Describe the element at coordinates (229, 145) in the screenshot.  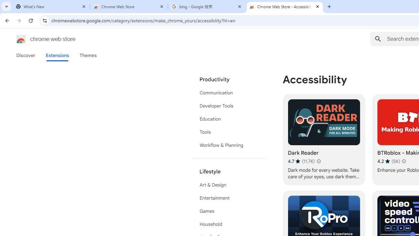
I see `Workflow & Planning` at that location.